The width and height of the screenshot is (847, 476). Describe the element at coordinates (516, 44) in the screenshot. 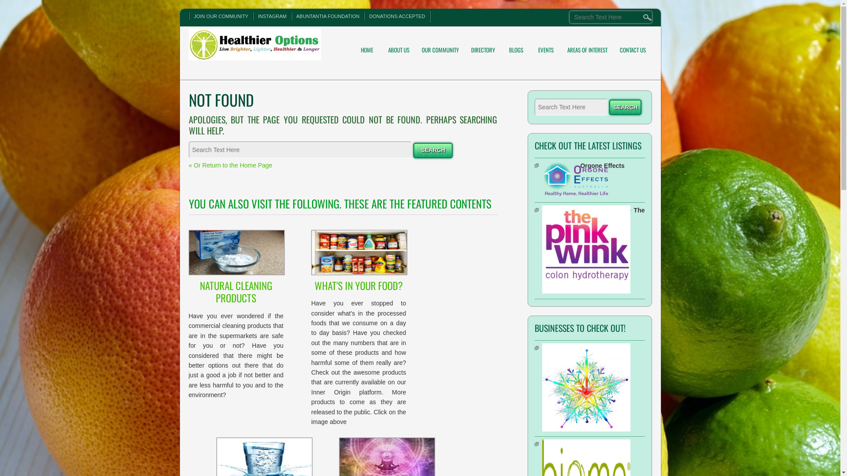

I see `BLOGS` at that location.